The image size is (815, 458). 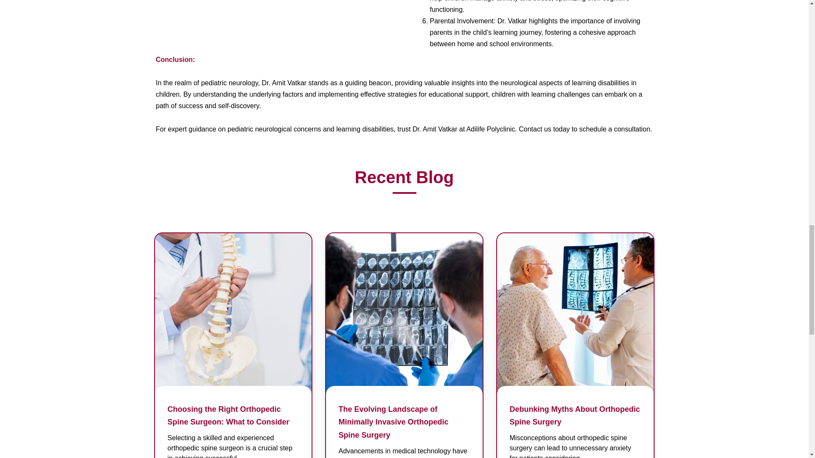 I want to click on Debunking Myths About Orthopedic Spine Surgery, so click(x=575, y=413).